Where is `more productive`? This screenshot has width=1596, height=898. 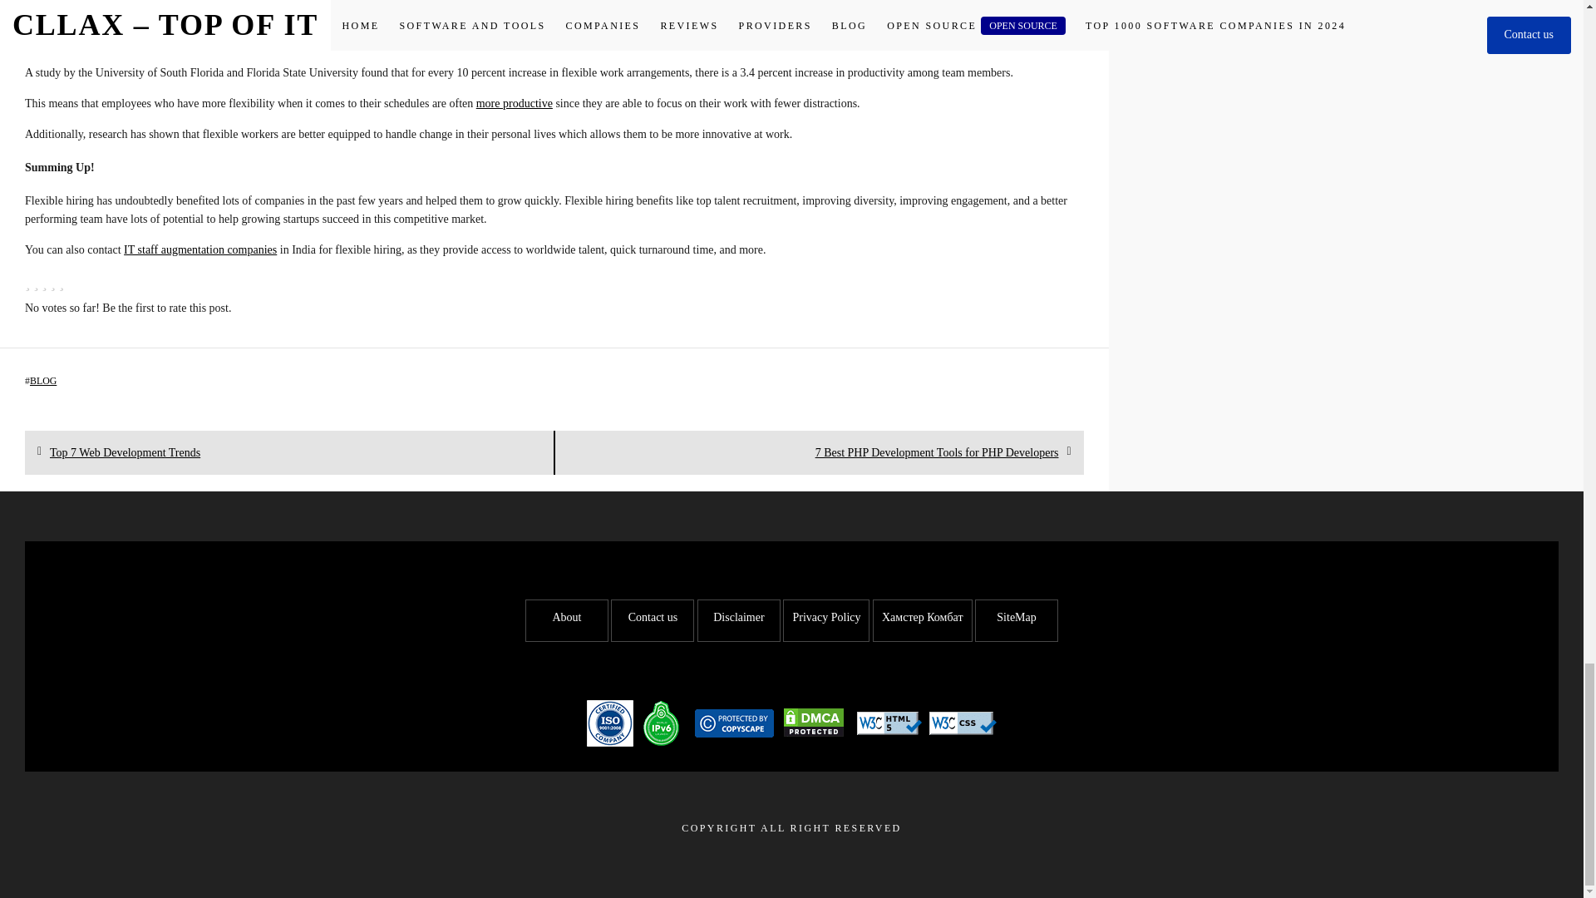
more productive is located at coordinates (514, 103).